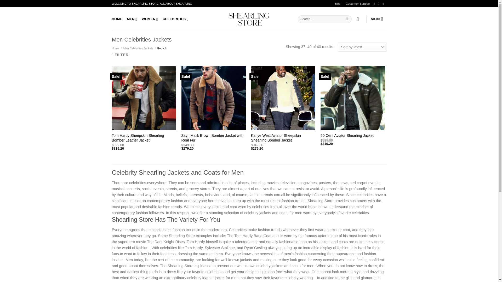 Image resolution: width=502 pixels, height=282 pixels. What do you see at coordinates (132, 19) in the screenshot?
I see `MEN` at bounding box center [132, 19].